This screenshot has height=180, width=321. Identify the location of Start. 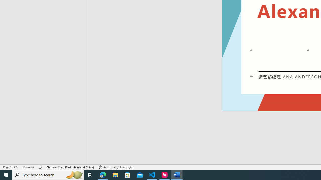
(6, 175).